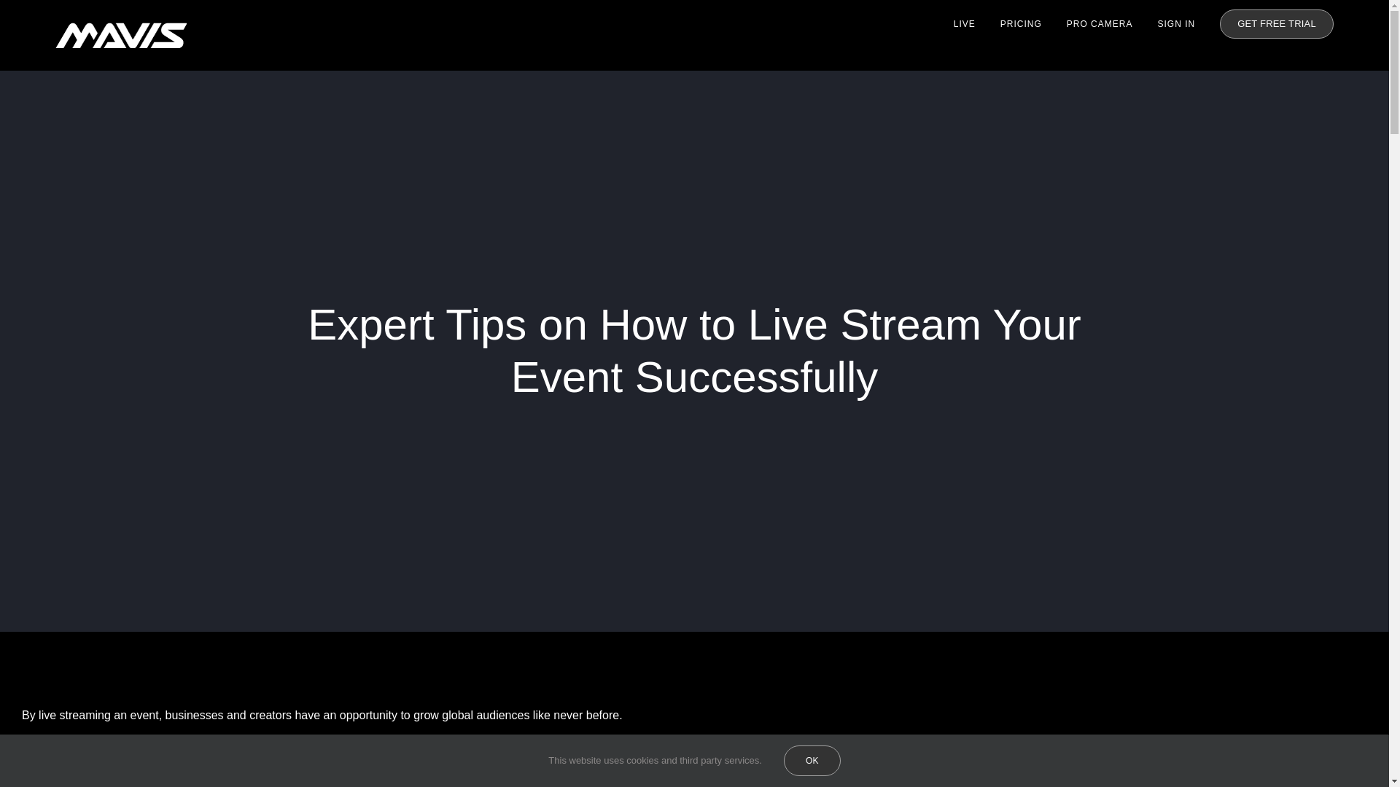  Describe the element at coordinates (812, 760) in the screenshot. I see `OK` at that location.